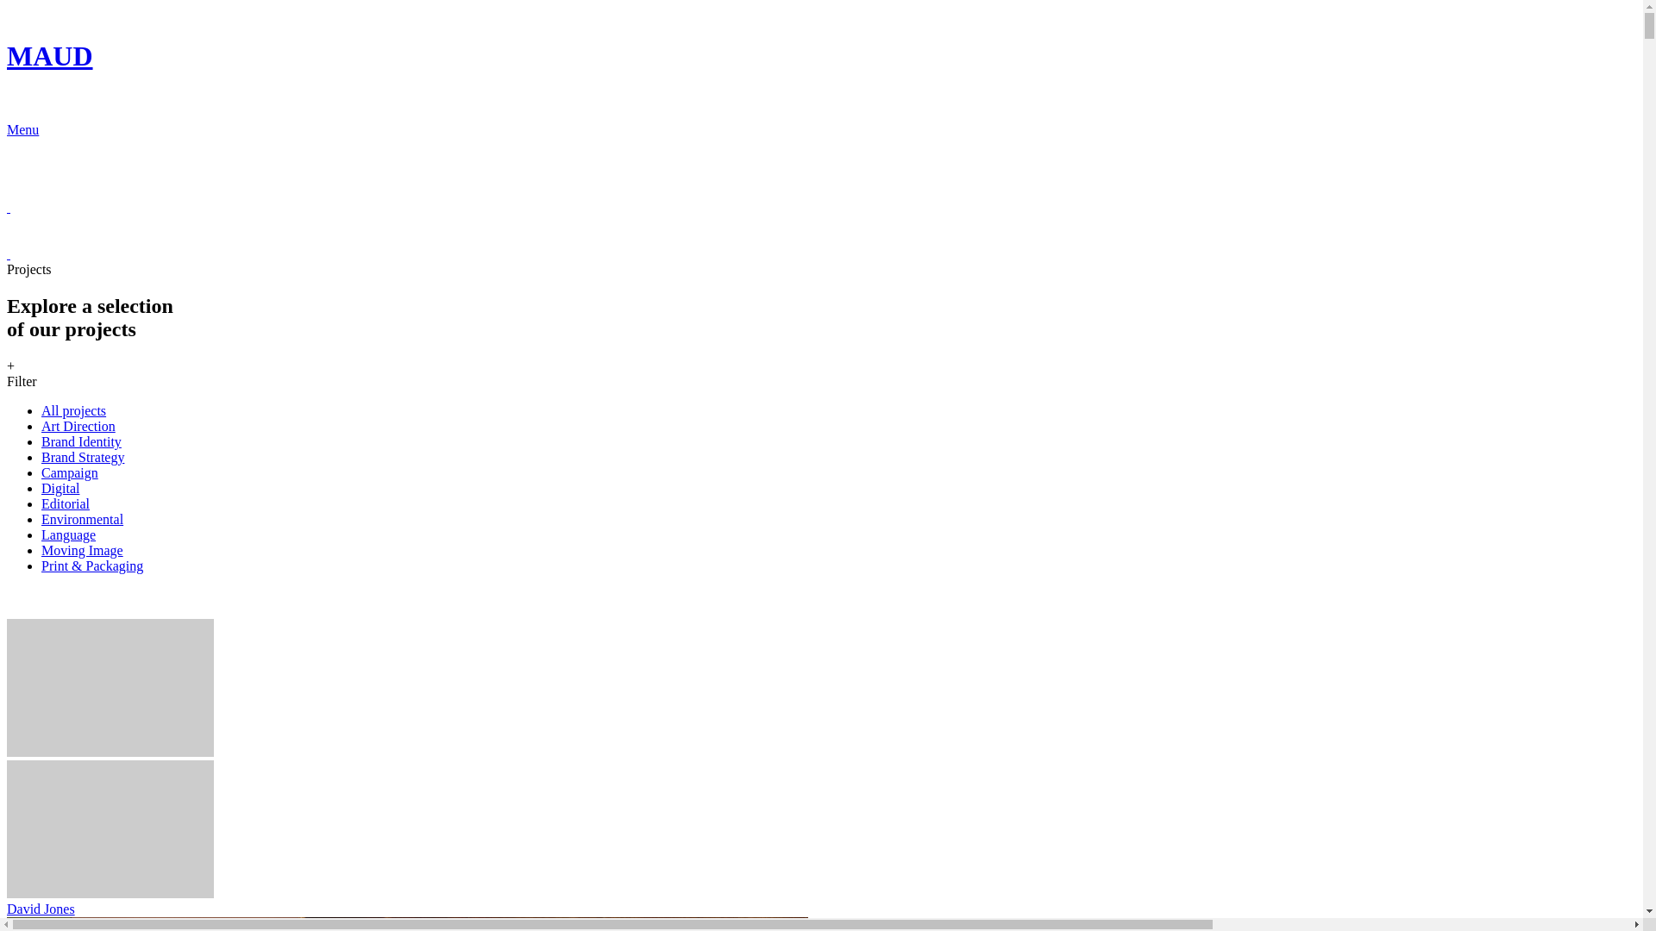 The height and width of the screenshot is (931, 1656). What do you see at coordinates (83, 457) in the screenshot?
I see `Brand Strategy` at bounding box center [83, 457].